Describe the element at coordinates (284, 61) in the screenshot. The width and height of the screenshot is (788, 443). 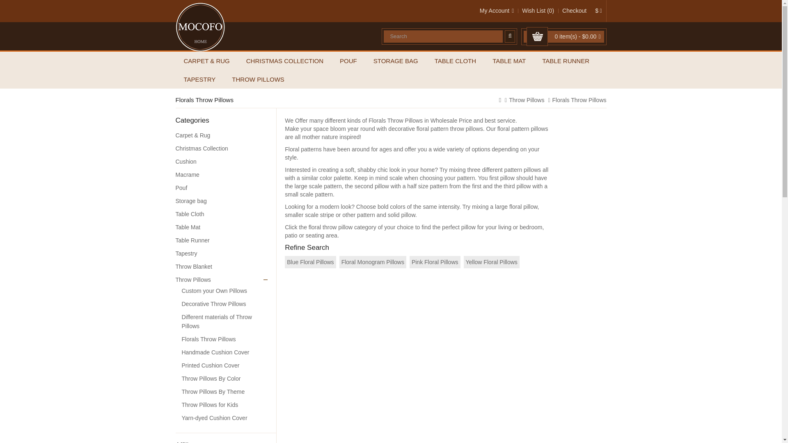
I see `CHRISTMAS COLLECTION` at that location.